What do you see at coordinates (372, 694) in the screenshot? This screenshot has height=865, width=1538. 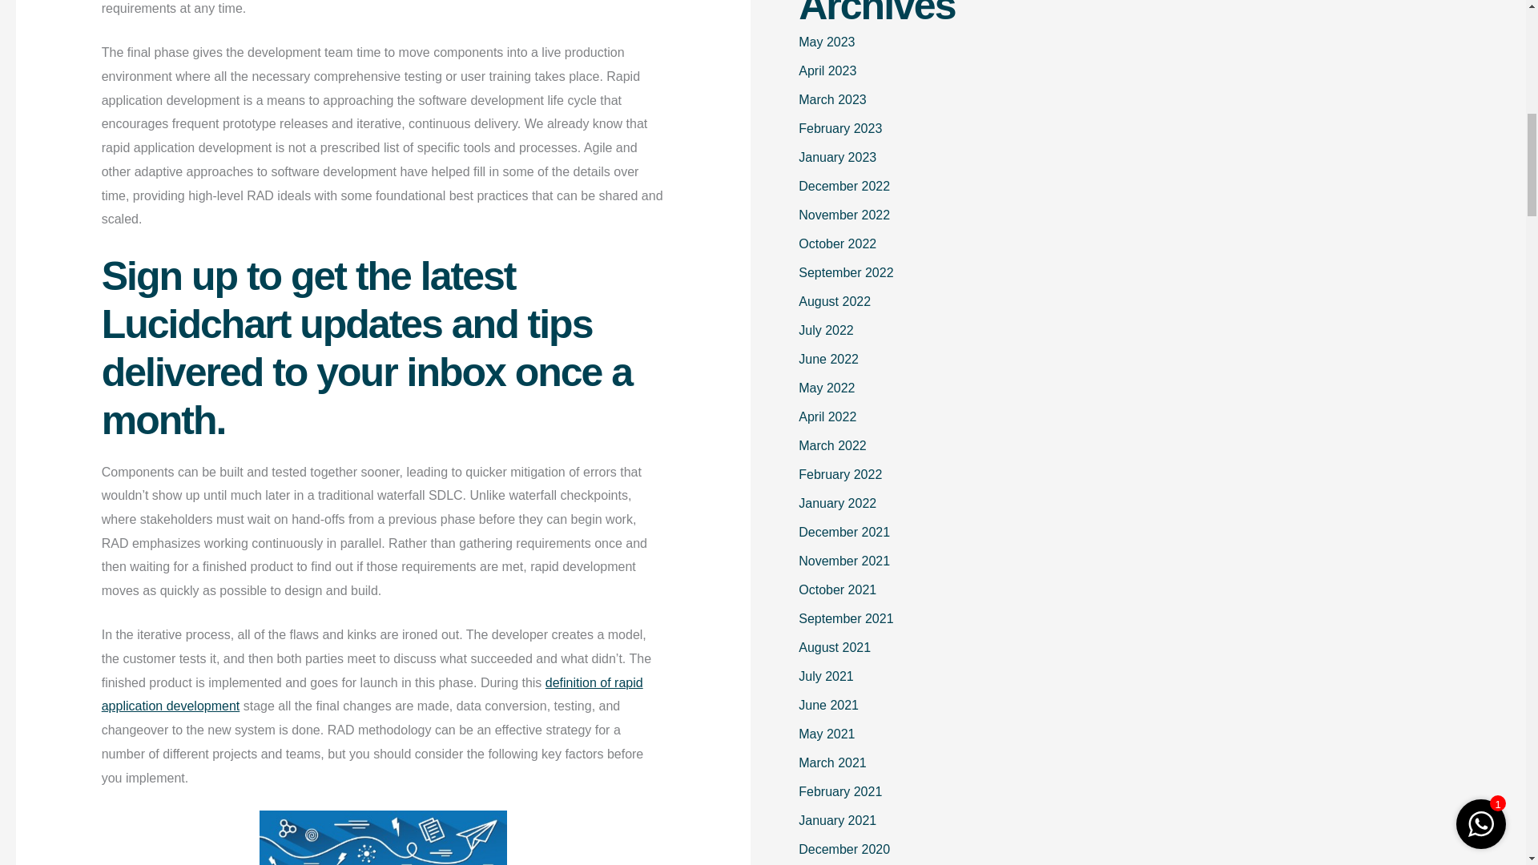 I see `definition of rapid application development` at bounding box center [372, 694].